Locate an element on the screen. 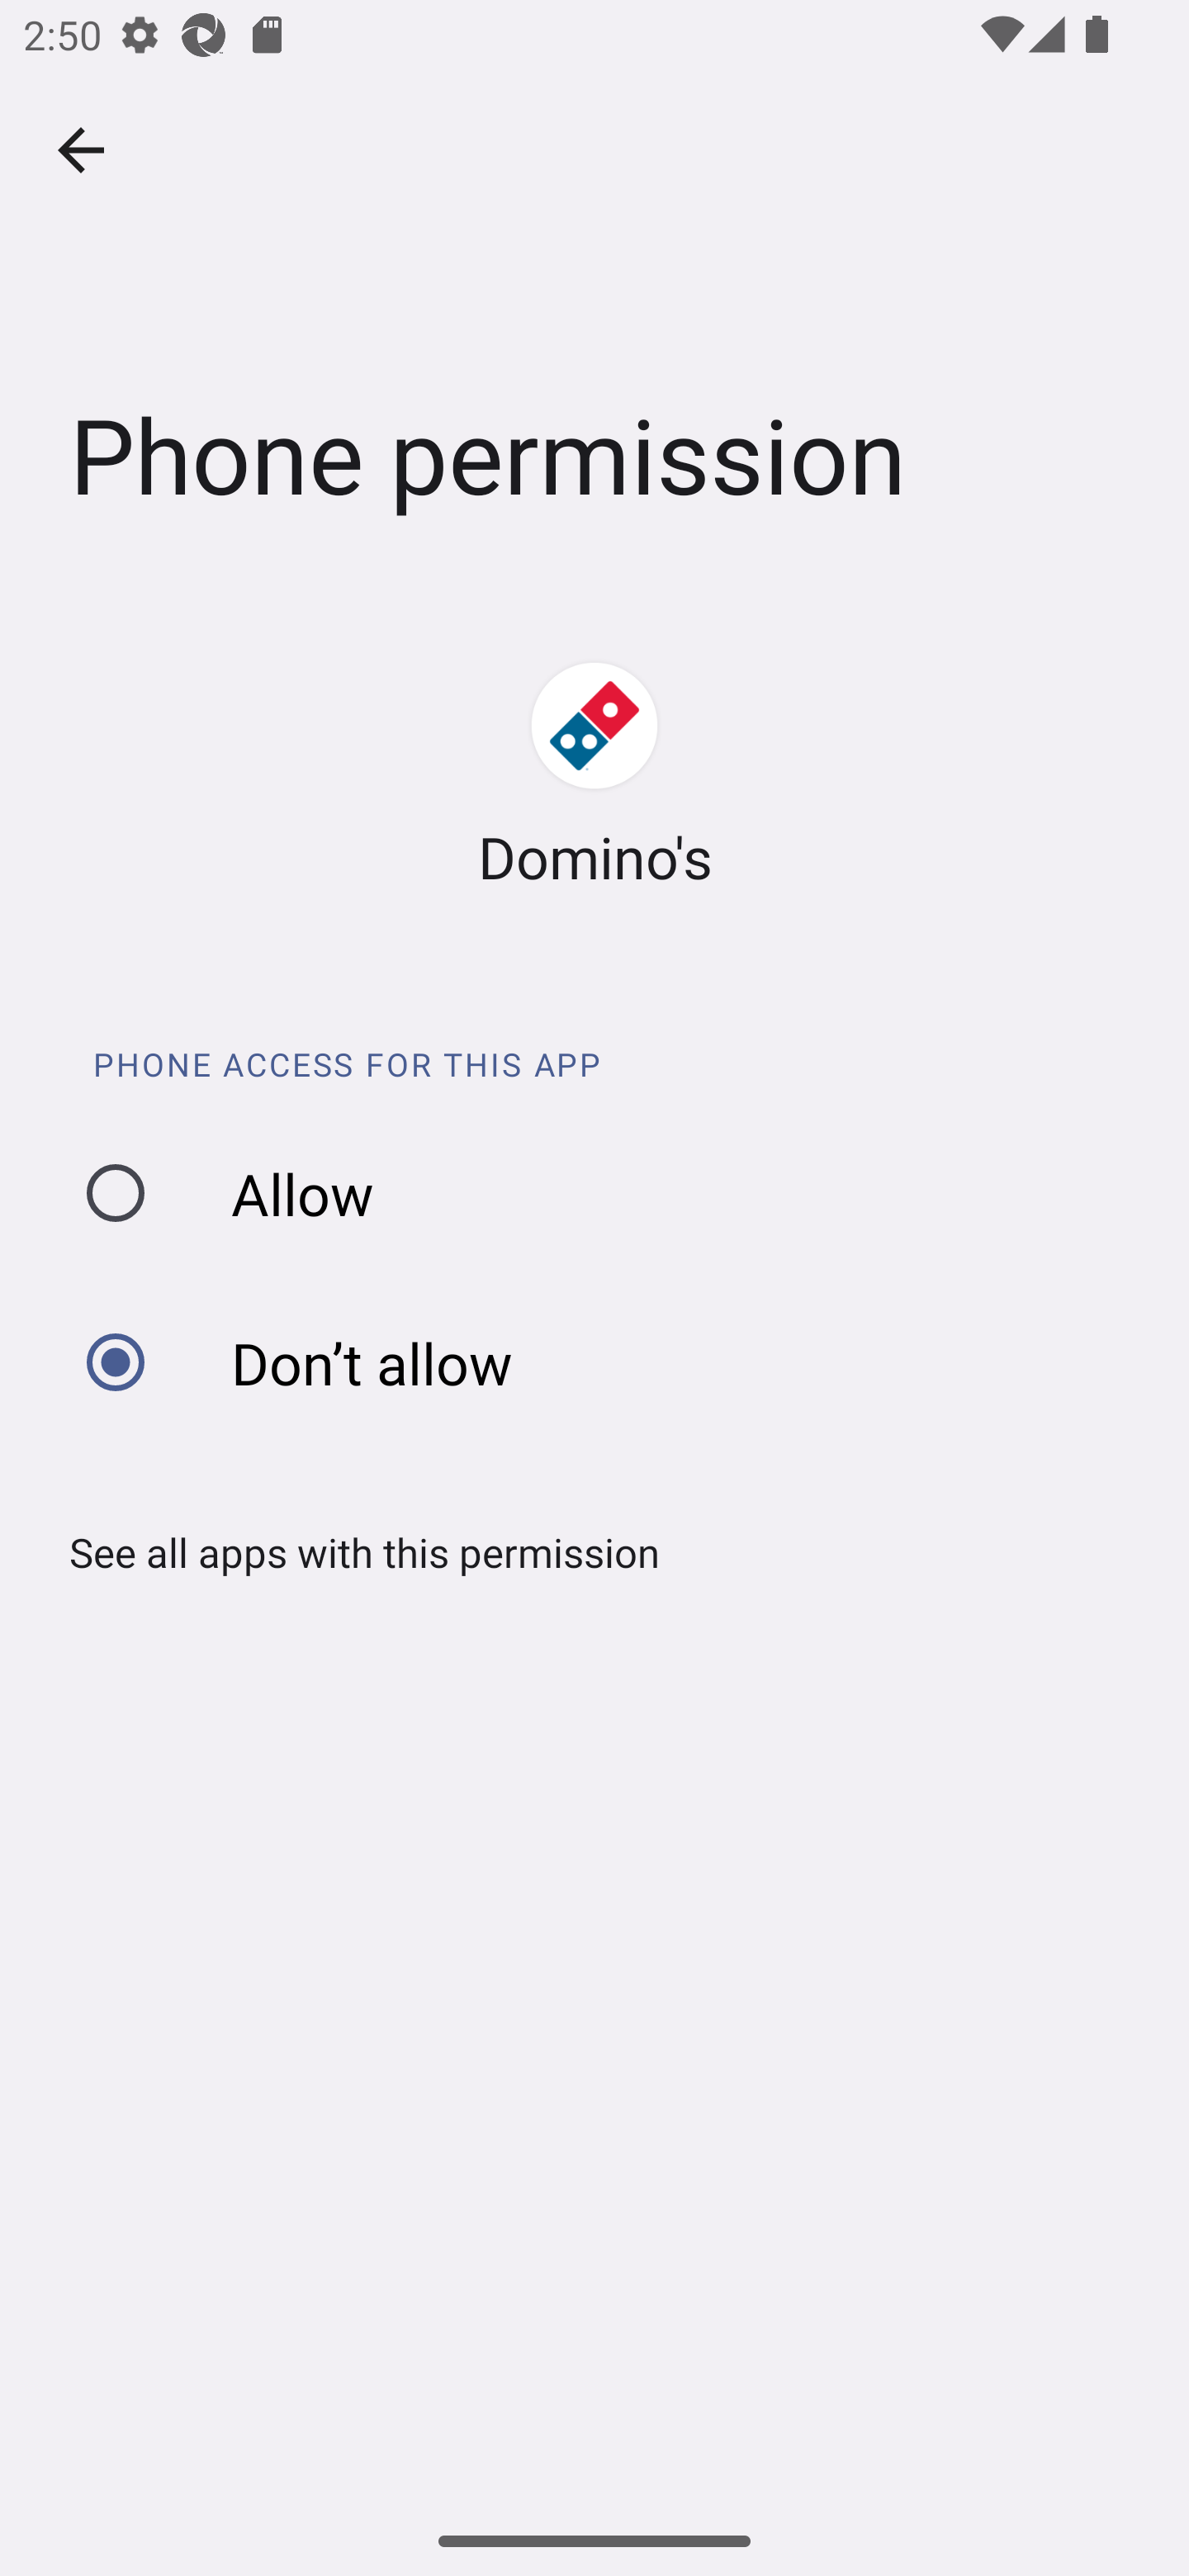 The height and width of the screenshot is (2576, 1189). Back is located at coordinates (81, 150).